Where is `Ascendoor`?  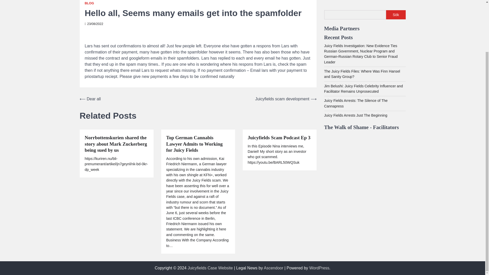 Ascendoor is located at coordinates (274, 268).